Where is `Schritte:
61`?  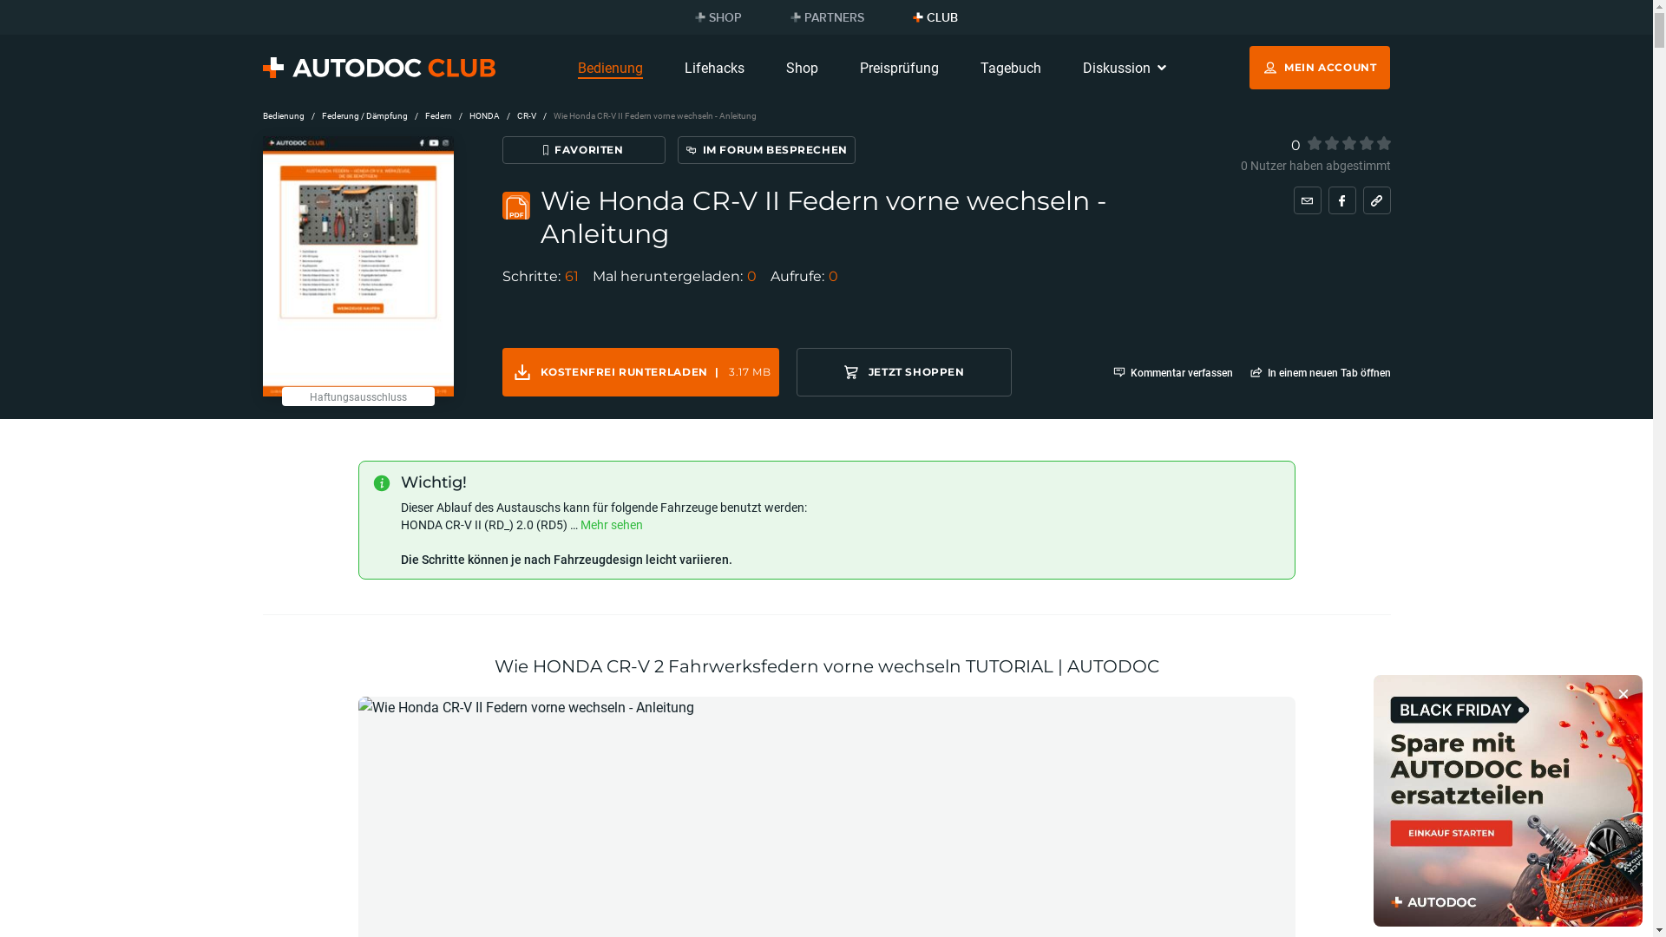 Schritte:
61 is located at coordinates (540, 277).